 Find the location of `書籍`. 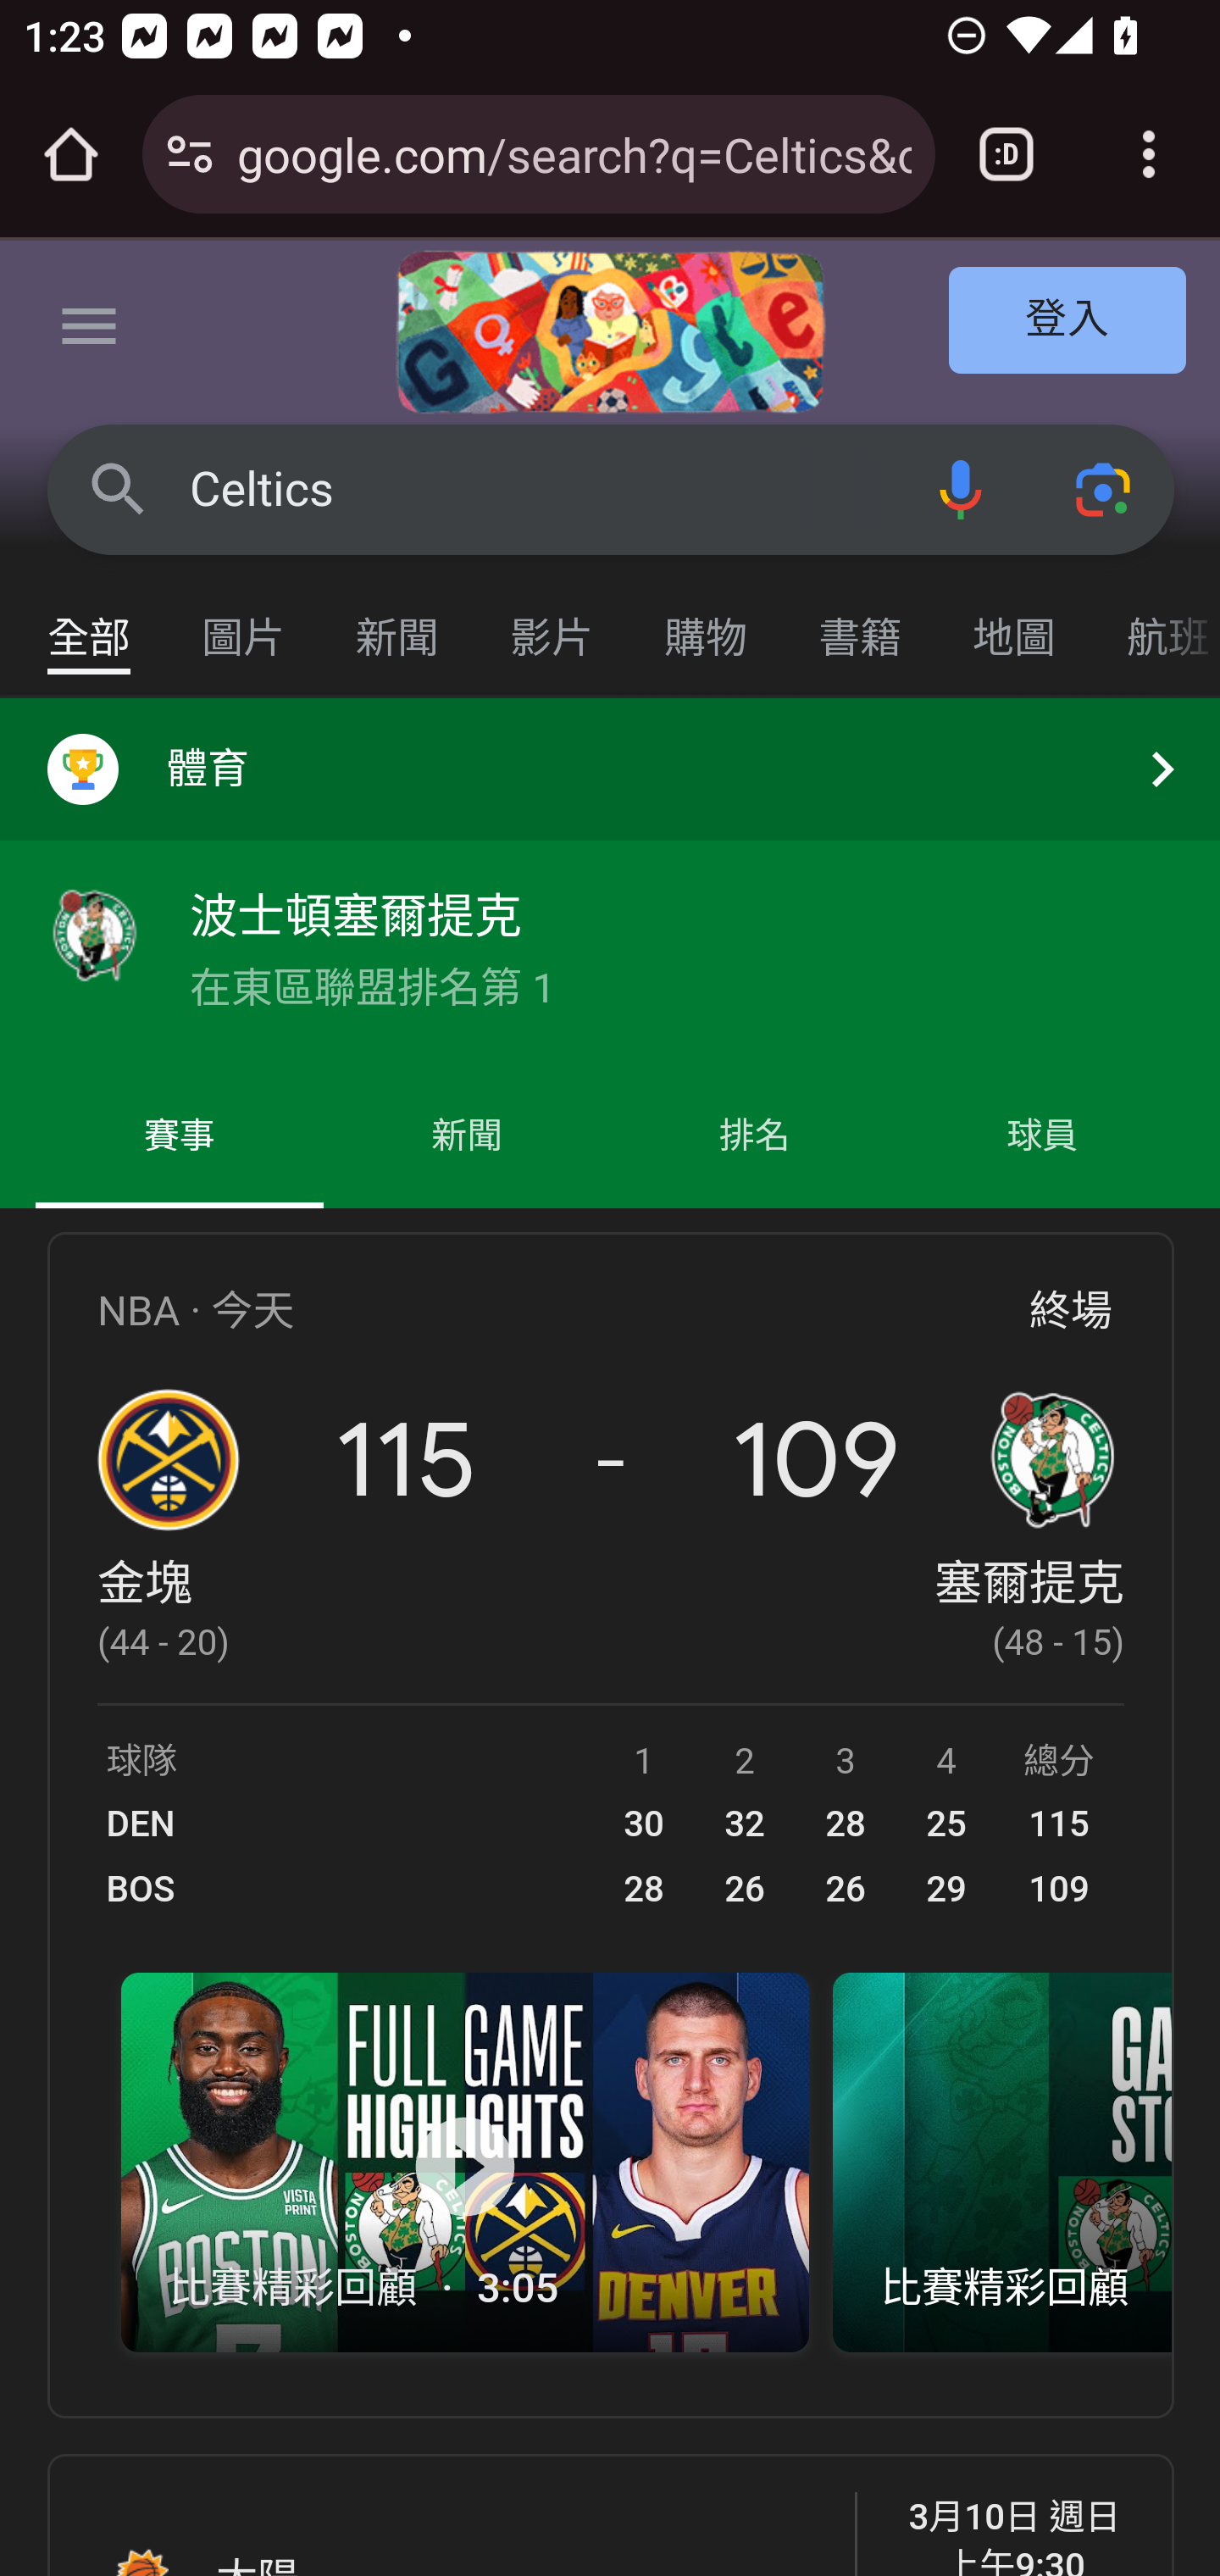

書籍 is located at coordinates (861, 622).